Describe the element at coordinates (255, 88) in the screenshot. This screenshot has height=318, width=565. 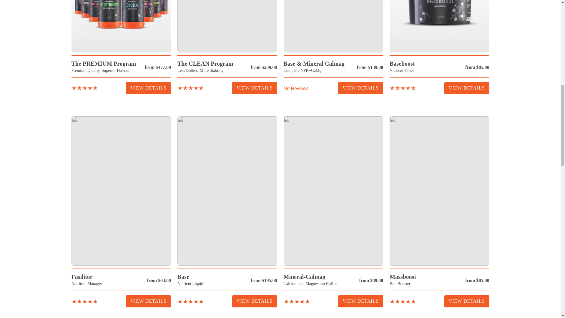
I see `VIEW DETAILS` at that location.